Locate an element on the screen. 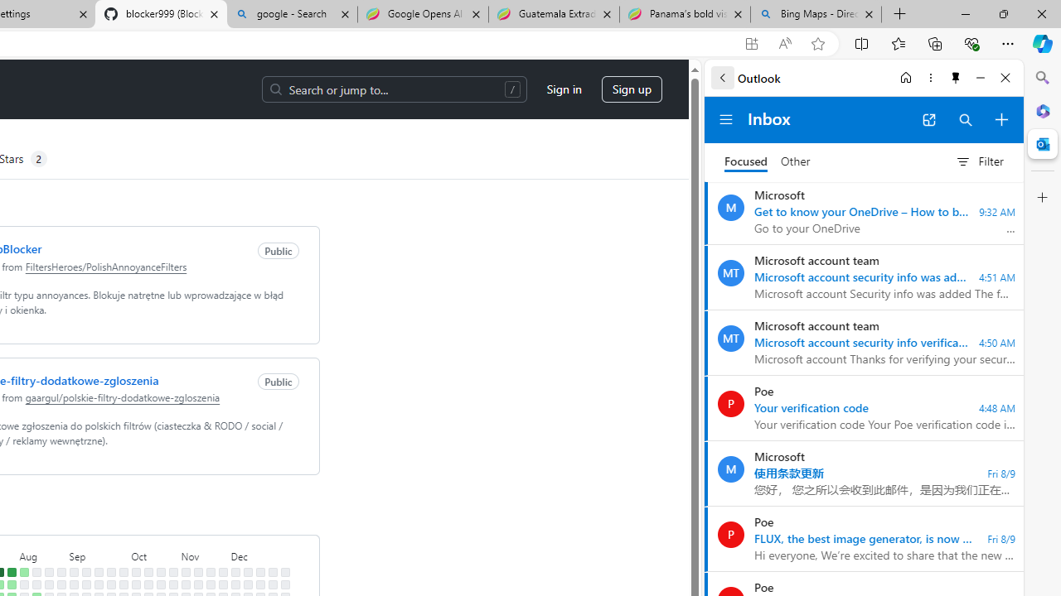 This screenshot has width=1061, height=596. No contributions on November 17th. is located at coordinates (211, 572).